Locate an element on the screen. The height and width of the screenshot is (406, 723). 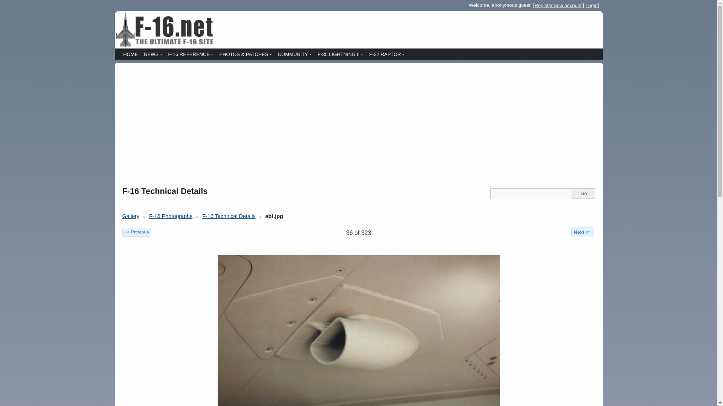
F-16.net homepage is located at coordinates (164, 29).